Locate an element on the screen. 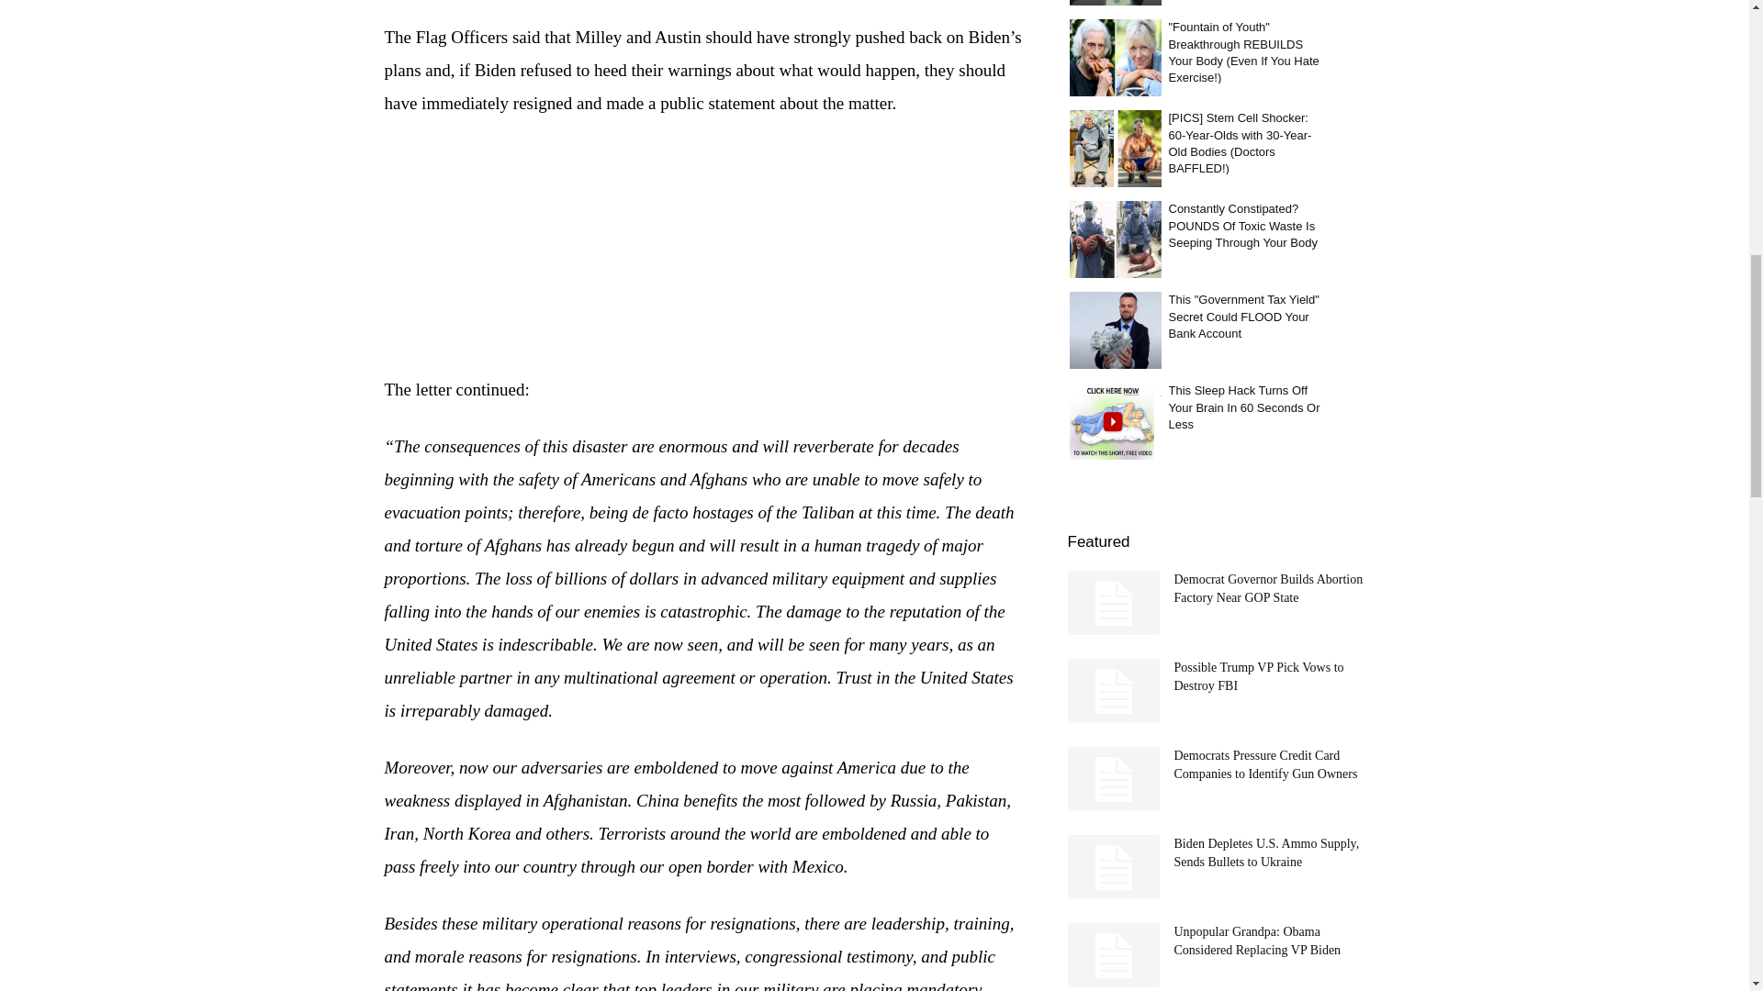  Democrat Governor Builds Abortion Factory Near GOP State is located at coordinates (1268, 588).